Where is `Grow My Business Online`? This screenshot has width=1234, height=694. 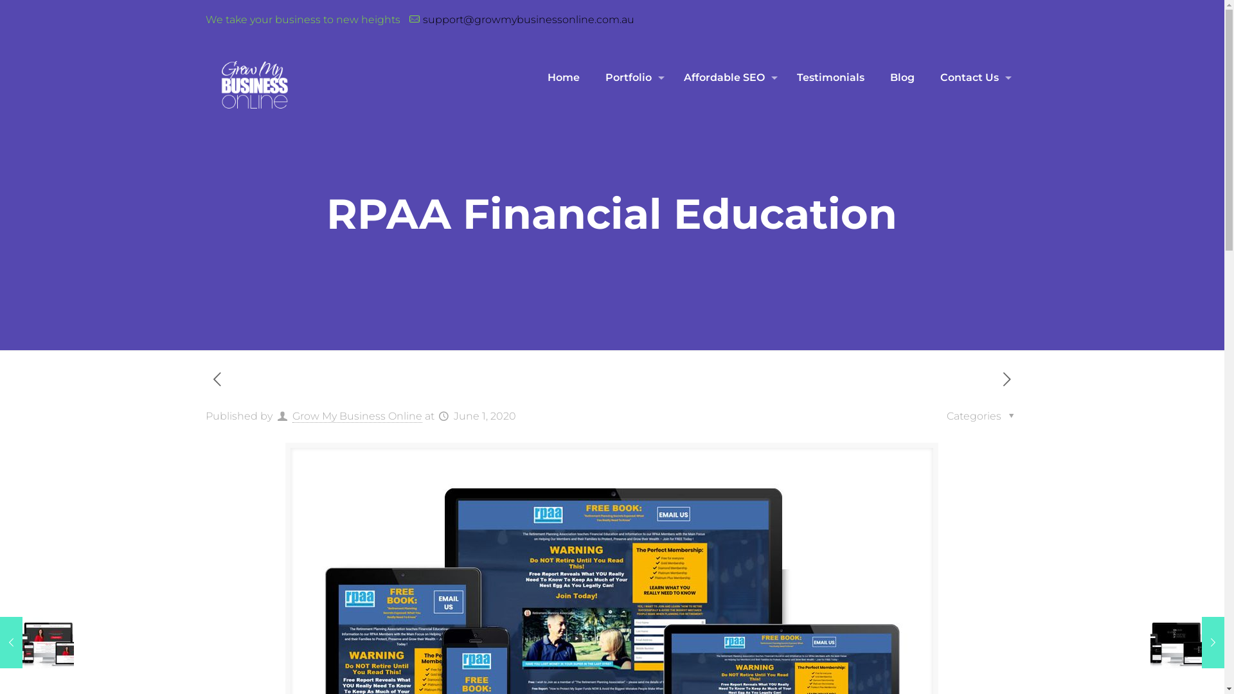
Grow My Business Online is located at coordinates (255, 86).